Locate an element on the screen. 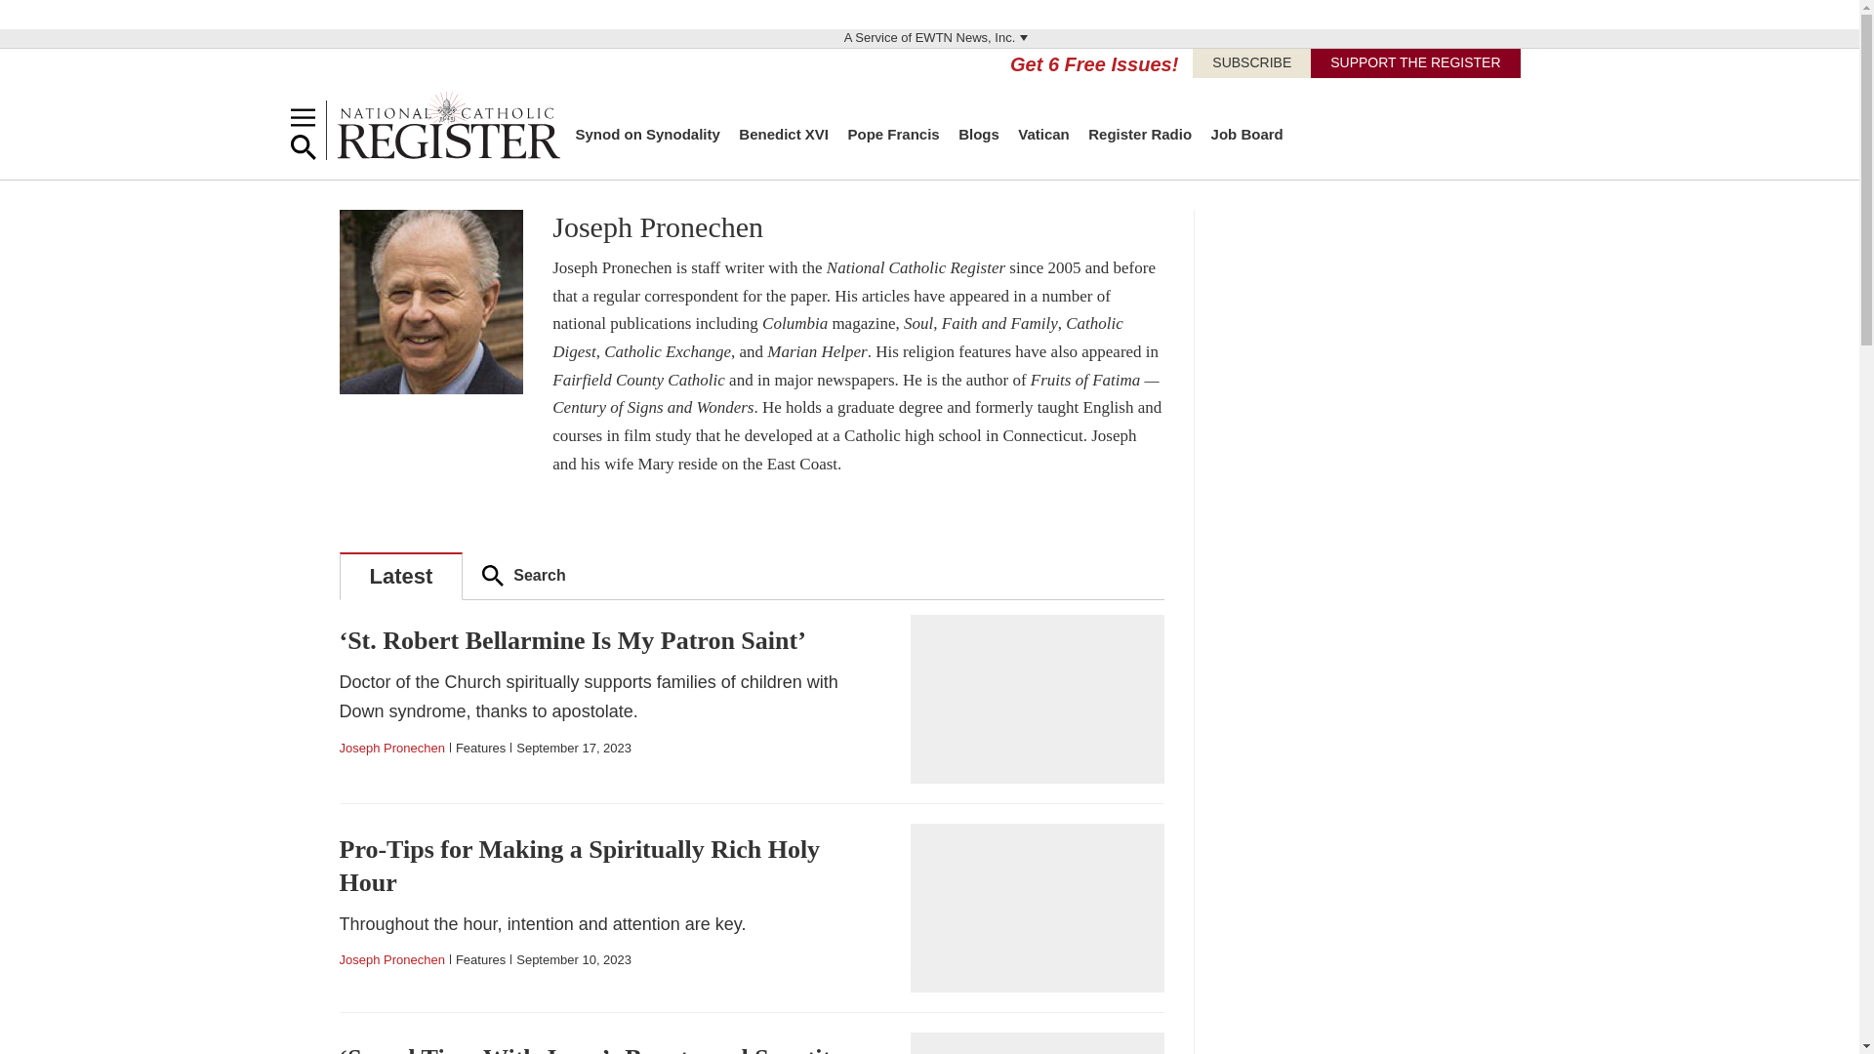 Image resolution: width=1874 pixels, height=1054 pixels. Get 6 Free Issues! is located at coordinates (1093, 64).